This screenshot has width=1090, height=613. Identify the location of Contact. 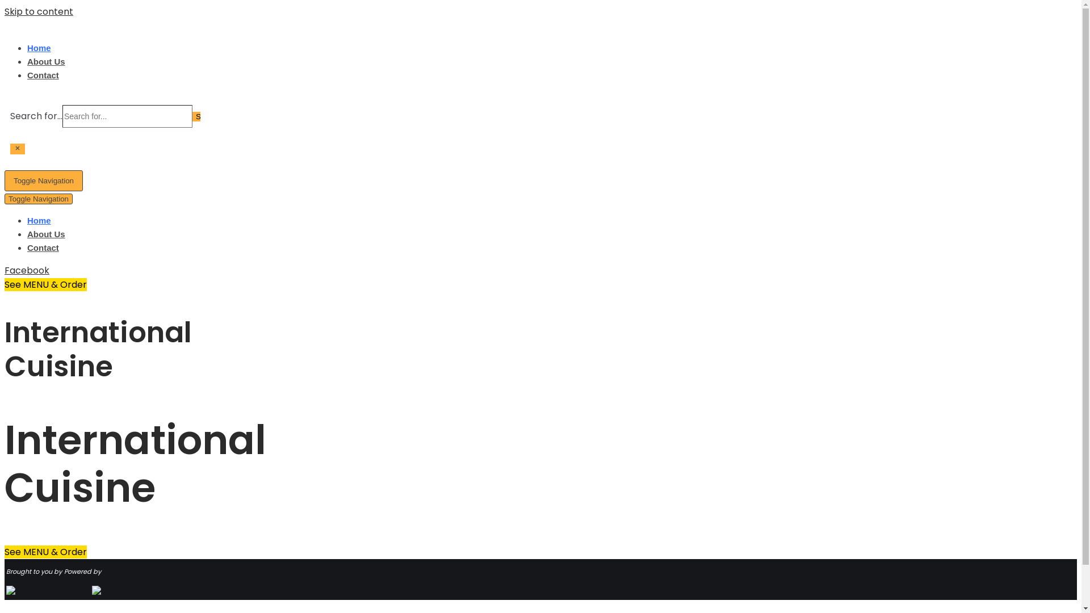
(43, 75).